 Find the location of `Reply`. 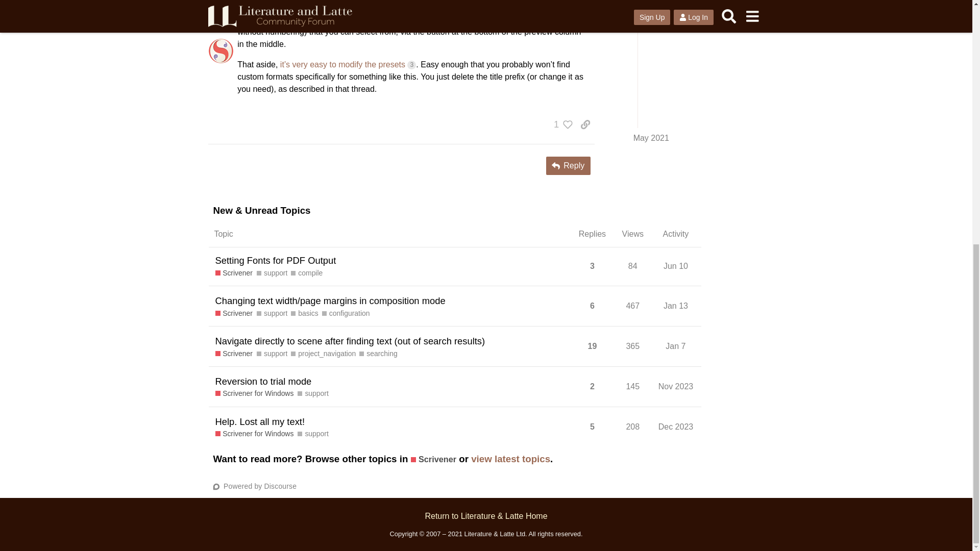

Reply is located at coordinates (568, 165).